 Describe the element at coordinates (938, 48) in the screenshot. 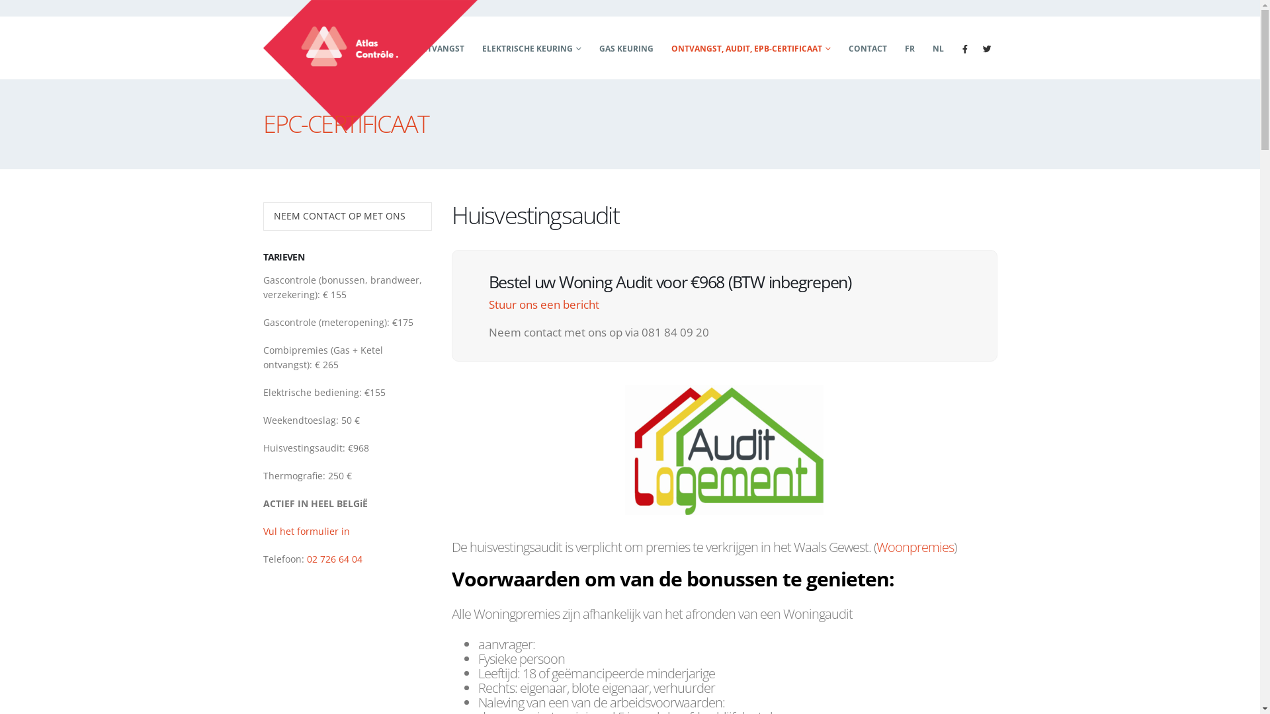

I see `NL` at that location.